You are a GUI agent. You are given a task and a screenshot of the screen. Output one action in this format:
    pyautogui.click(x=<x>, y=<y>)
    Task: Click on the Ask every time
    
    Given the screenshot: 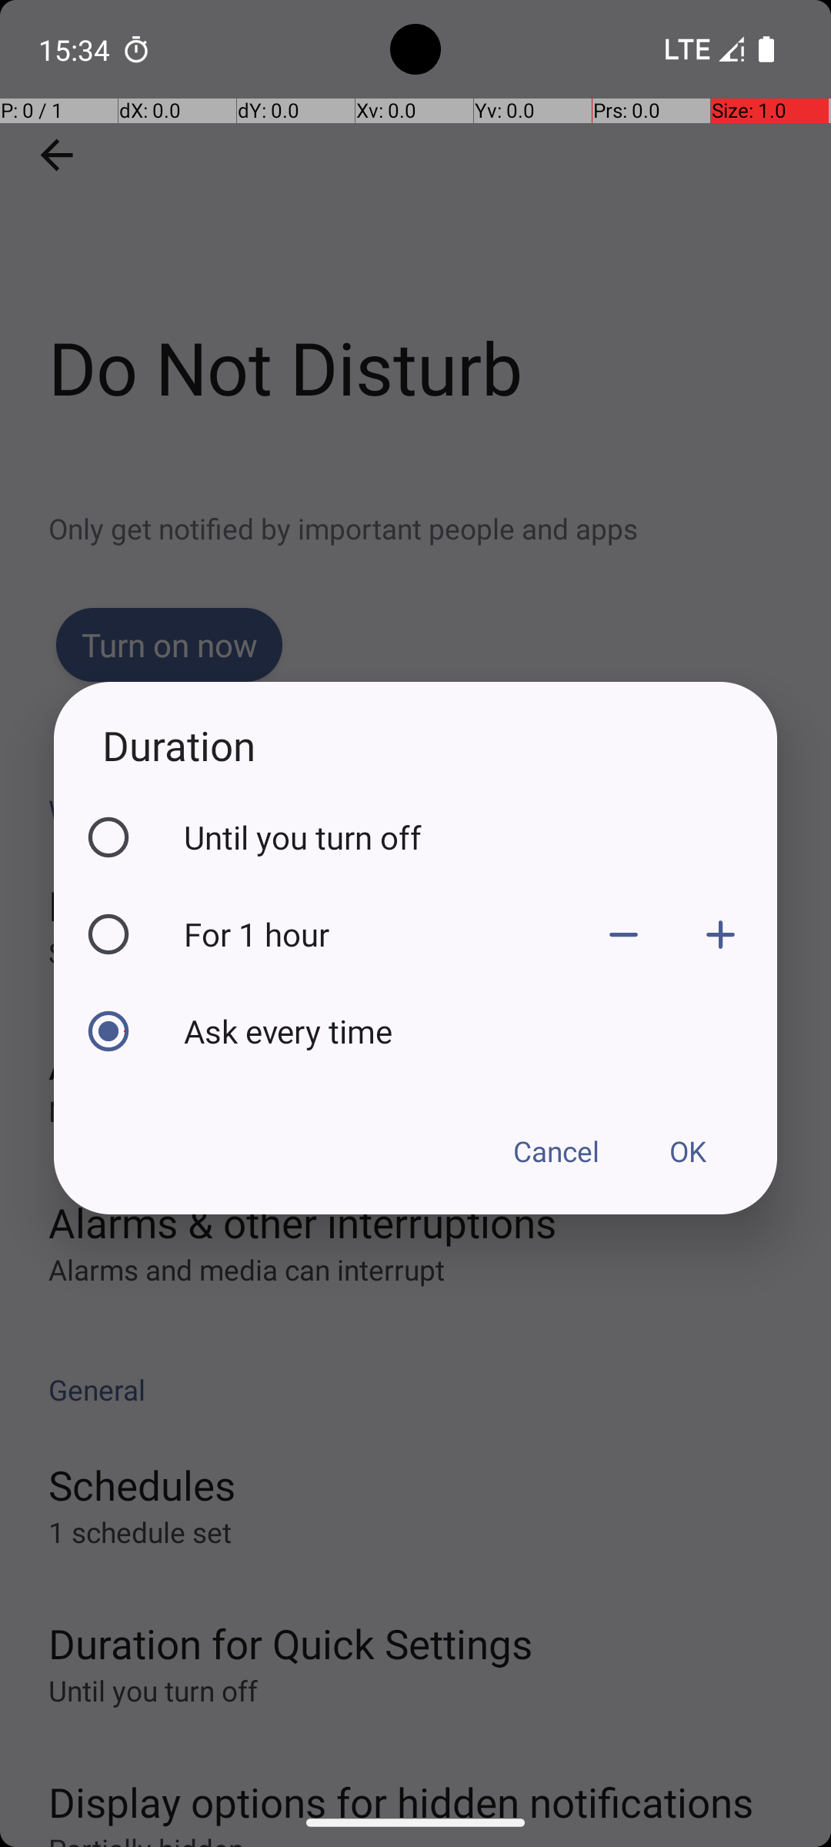 What is the action you would take?
    pyautogui.click(x=476, y=1030)
    